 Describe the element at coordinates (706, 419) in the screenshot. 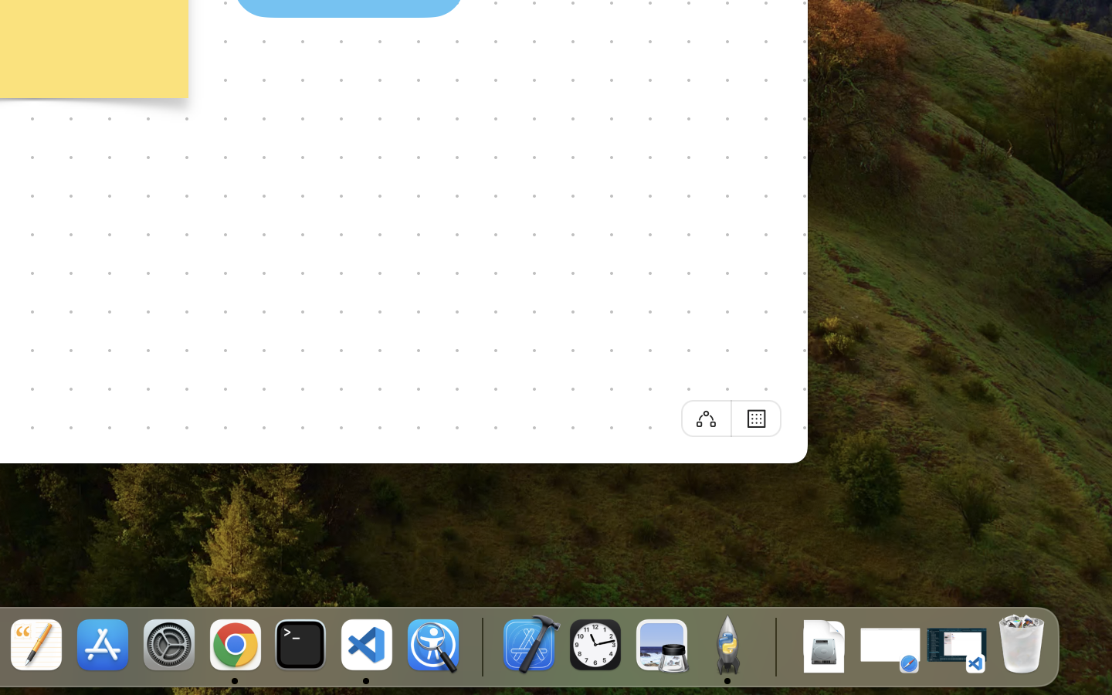

I see `Off` at that location.